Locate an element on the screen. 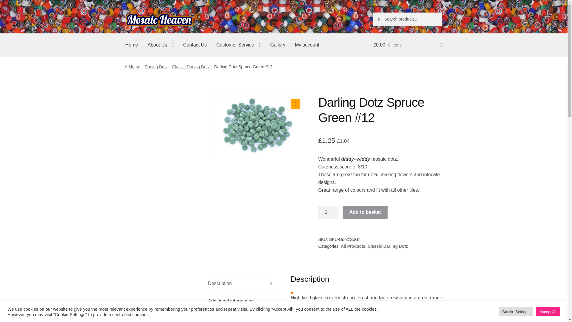  Home is located at coordinates (132, 45).